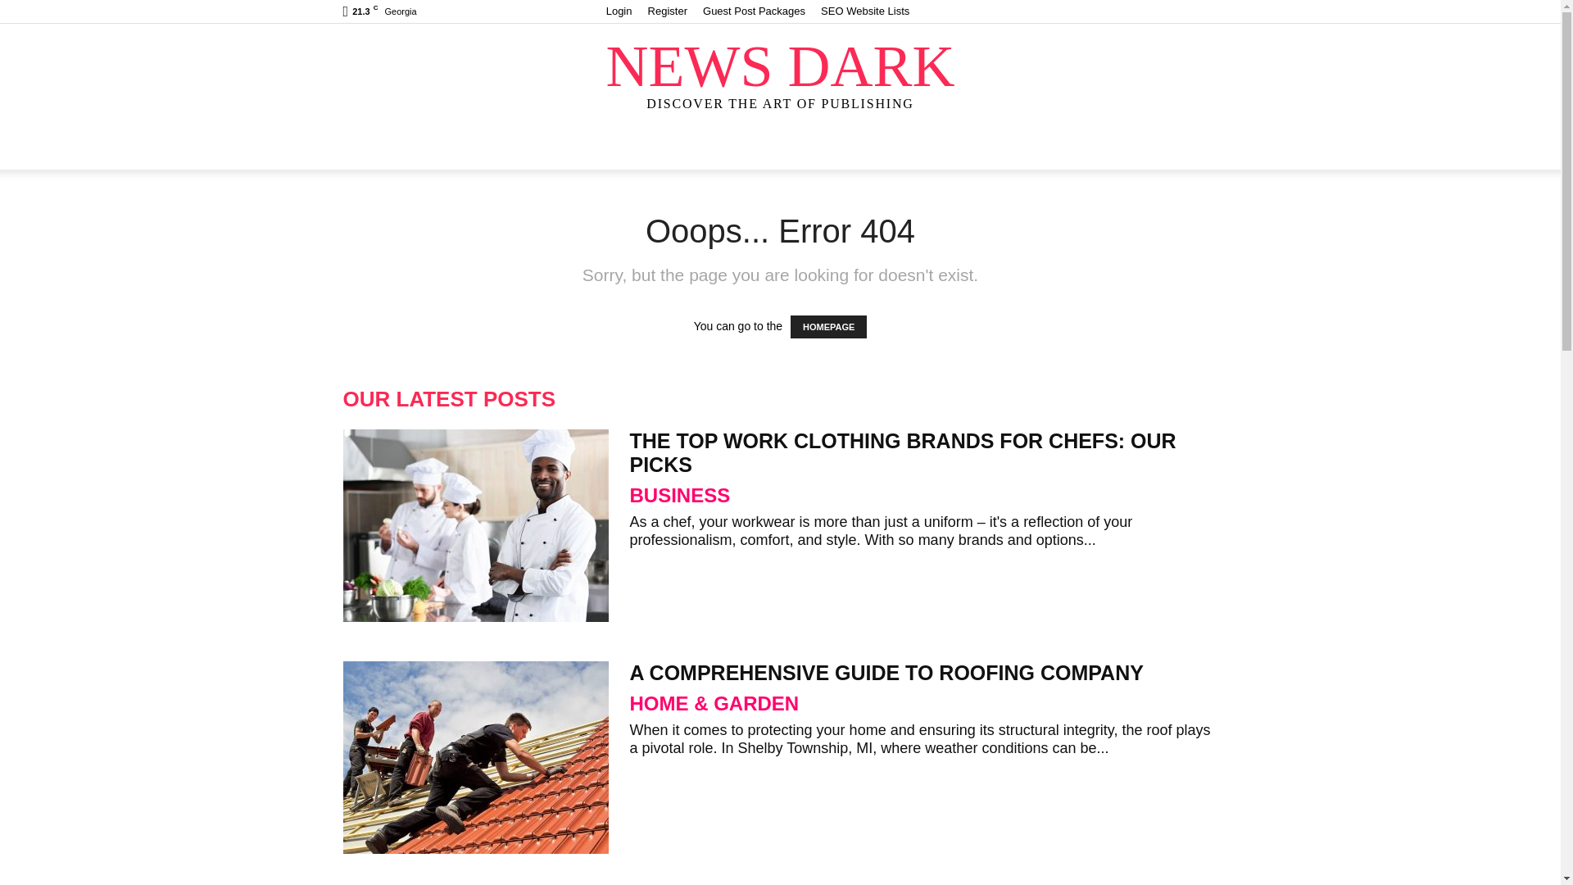  Describe the element at coordinates (475, 525) in the screenshot. I see `The Top Work Clothing Brands for Chefs: Our Picks` at that location.